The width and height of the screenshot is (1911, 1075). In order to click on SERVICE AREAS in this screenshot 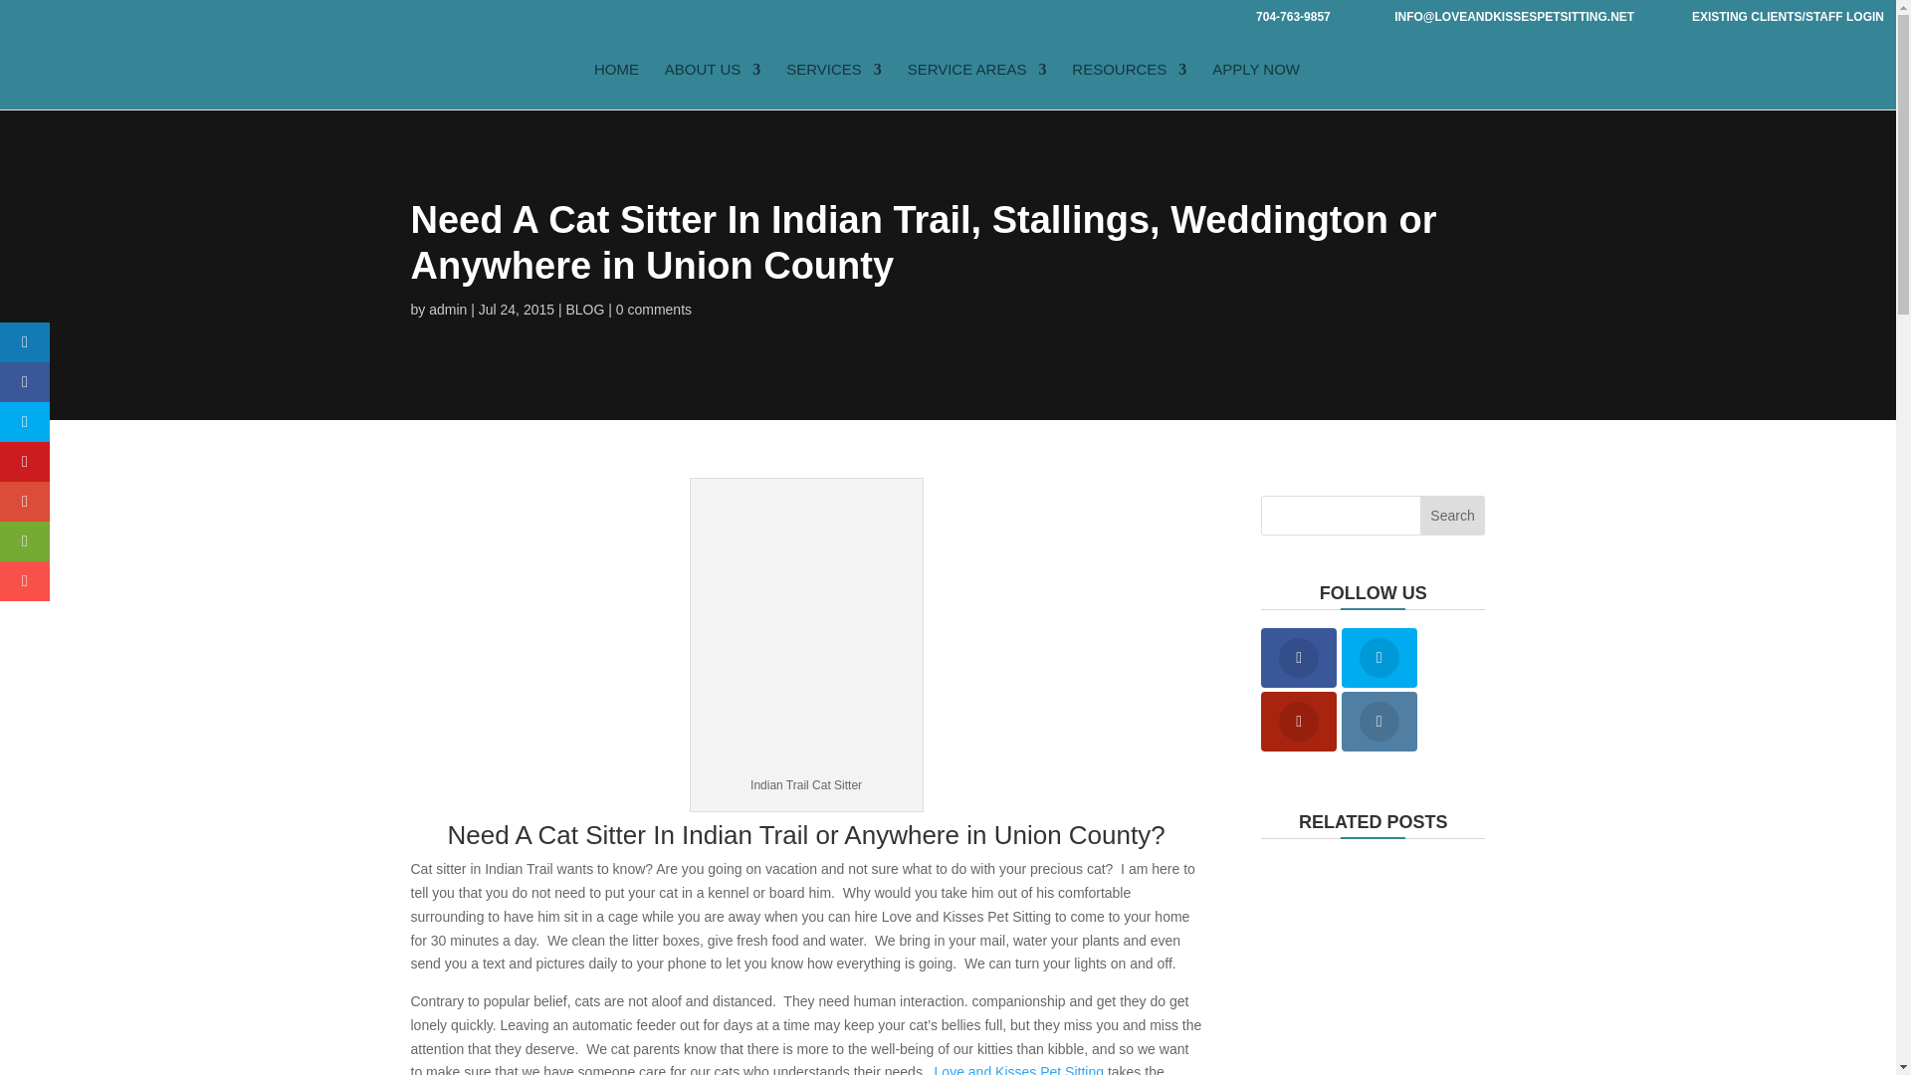, I will do `click(977, 86)`.